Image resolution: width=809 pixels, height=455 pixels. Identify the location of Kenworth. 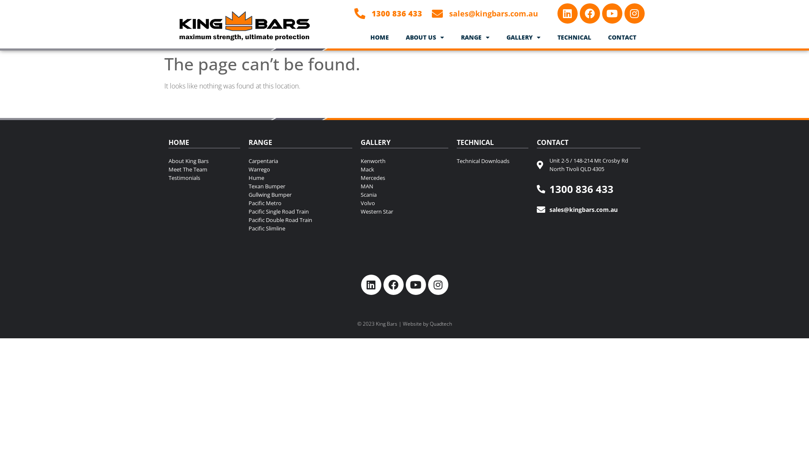
(404, 161).